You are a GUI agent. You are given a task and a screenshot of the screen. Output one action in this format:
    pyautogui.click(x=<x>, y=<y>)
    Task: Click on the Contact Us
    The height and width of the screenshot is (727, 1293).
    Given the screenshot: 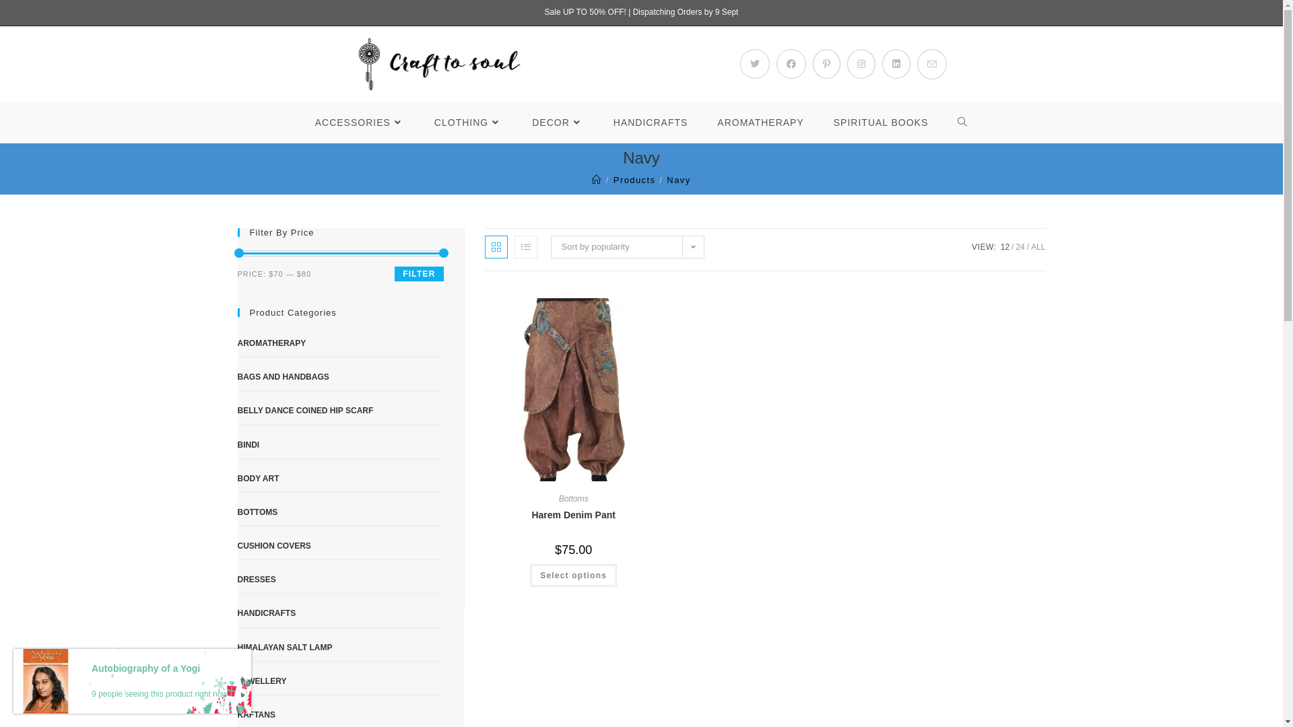 What is the action you would take?
    pyautogui.click(x=680, y=637)
    